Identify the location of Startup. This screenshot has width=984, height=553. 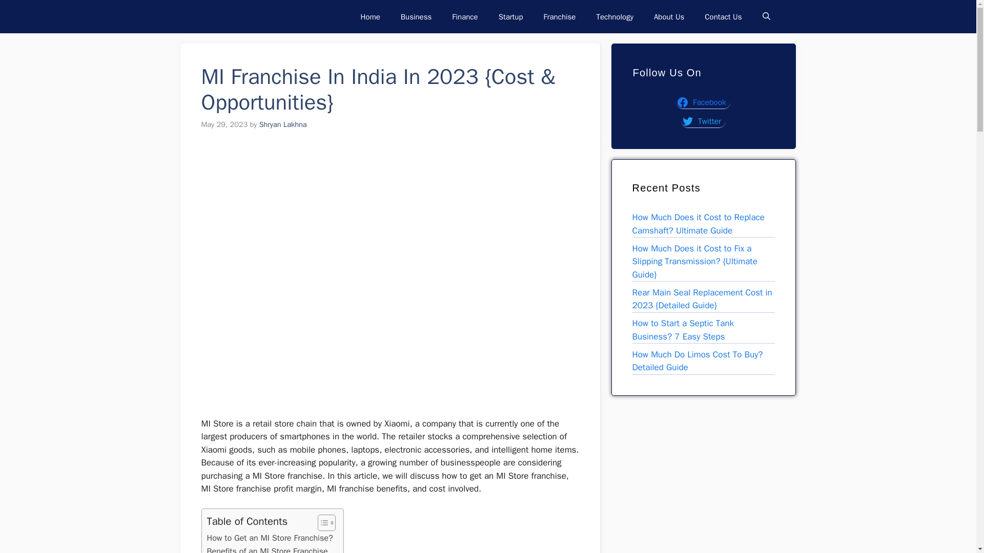
(510, 16).